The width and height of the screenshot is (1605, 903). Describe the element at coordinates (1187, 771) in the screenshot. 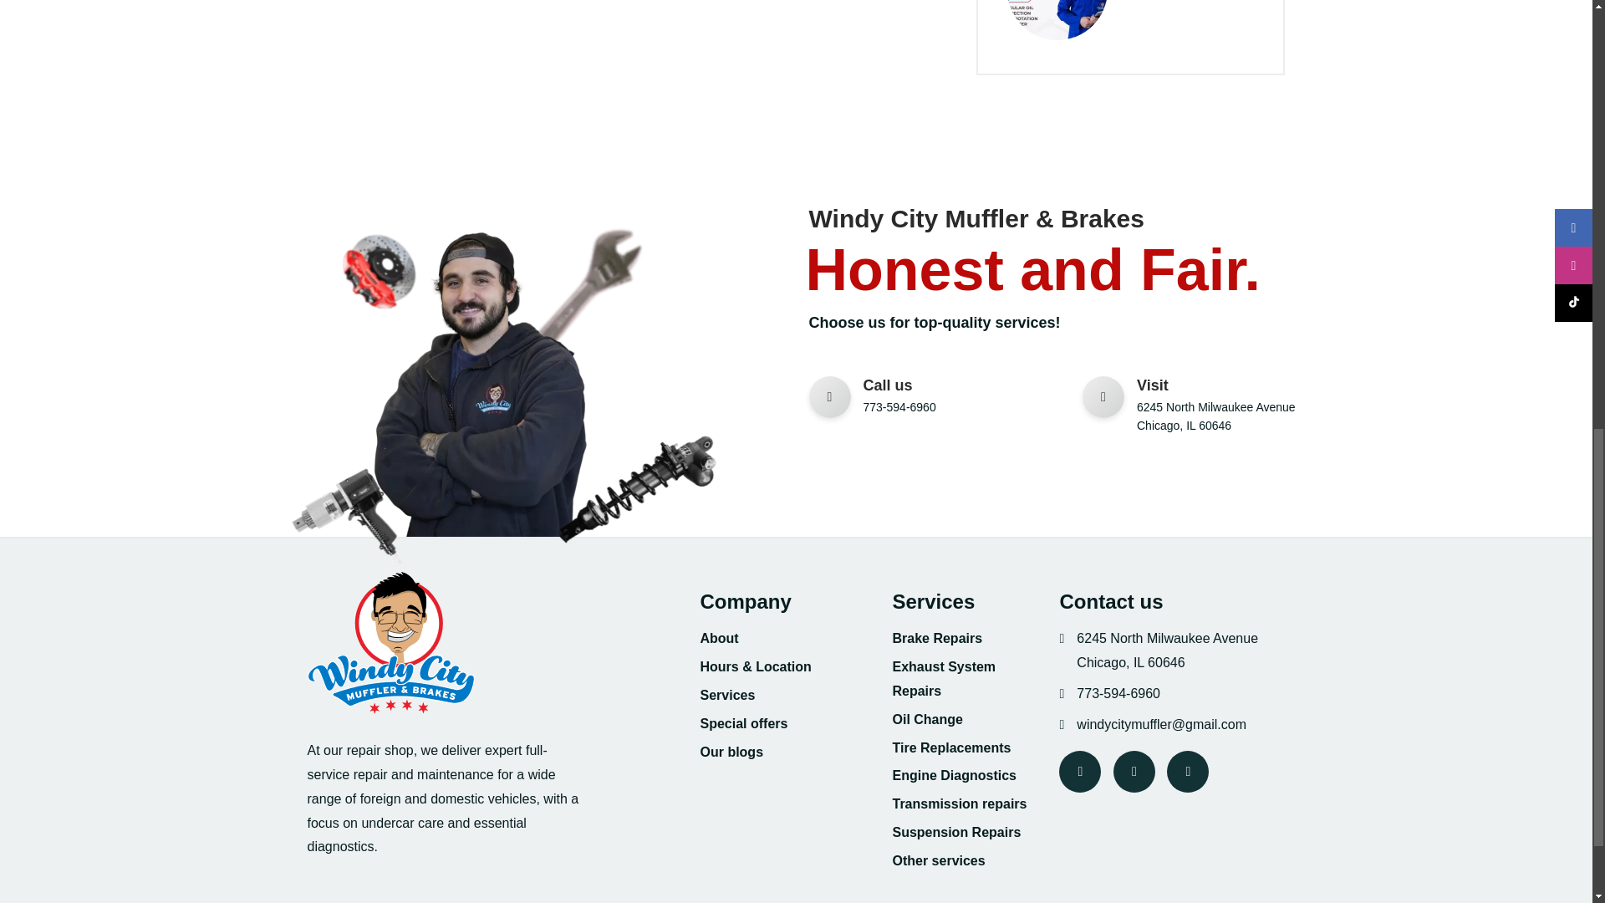

I see `Tiktok` at that location.